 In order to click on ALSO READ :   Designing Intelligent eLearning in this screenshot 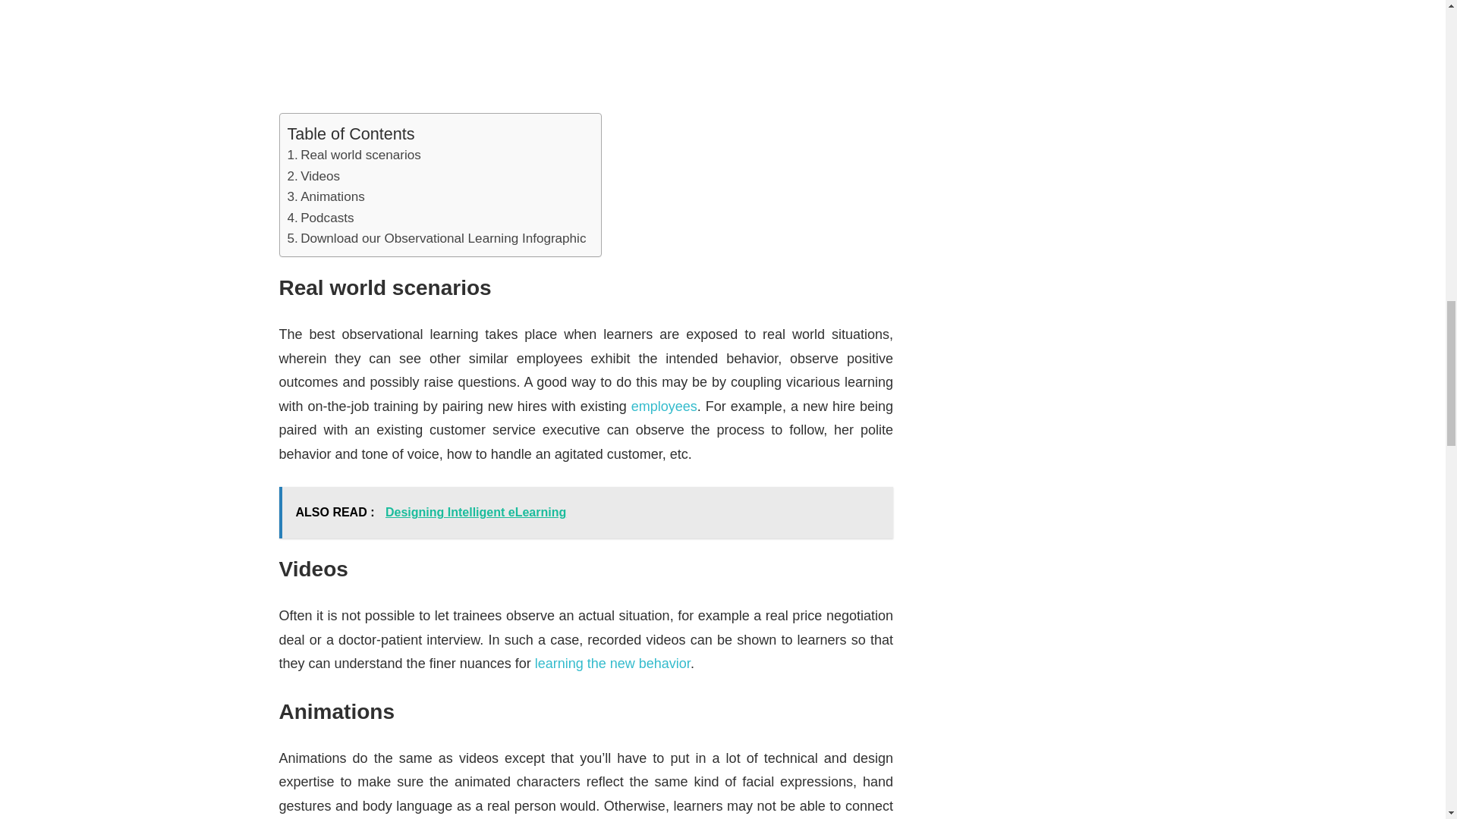, I will do `click(587, 512)`.